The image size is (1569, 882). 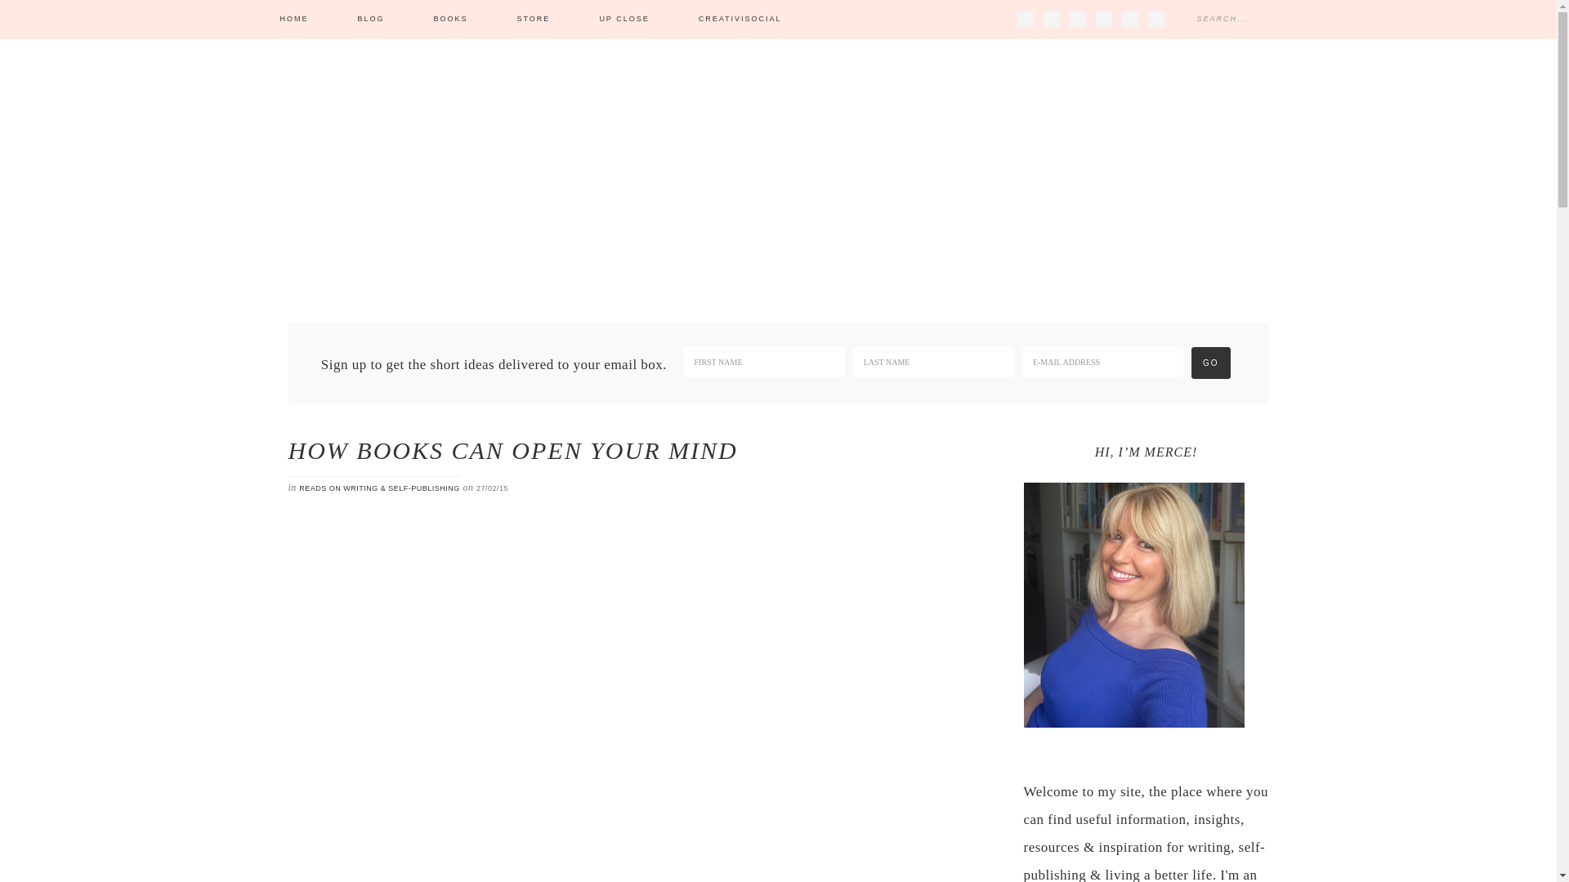 I want to click on UP CLOSE, so click(x=623, y=20).